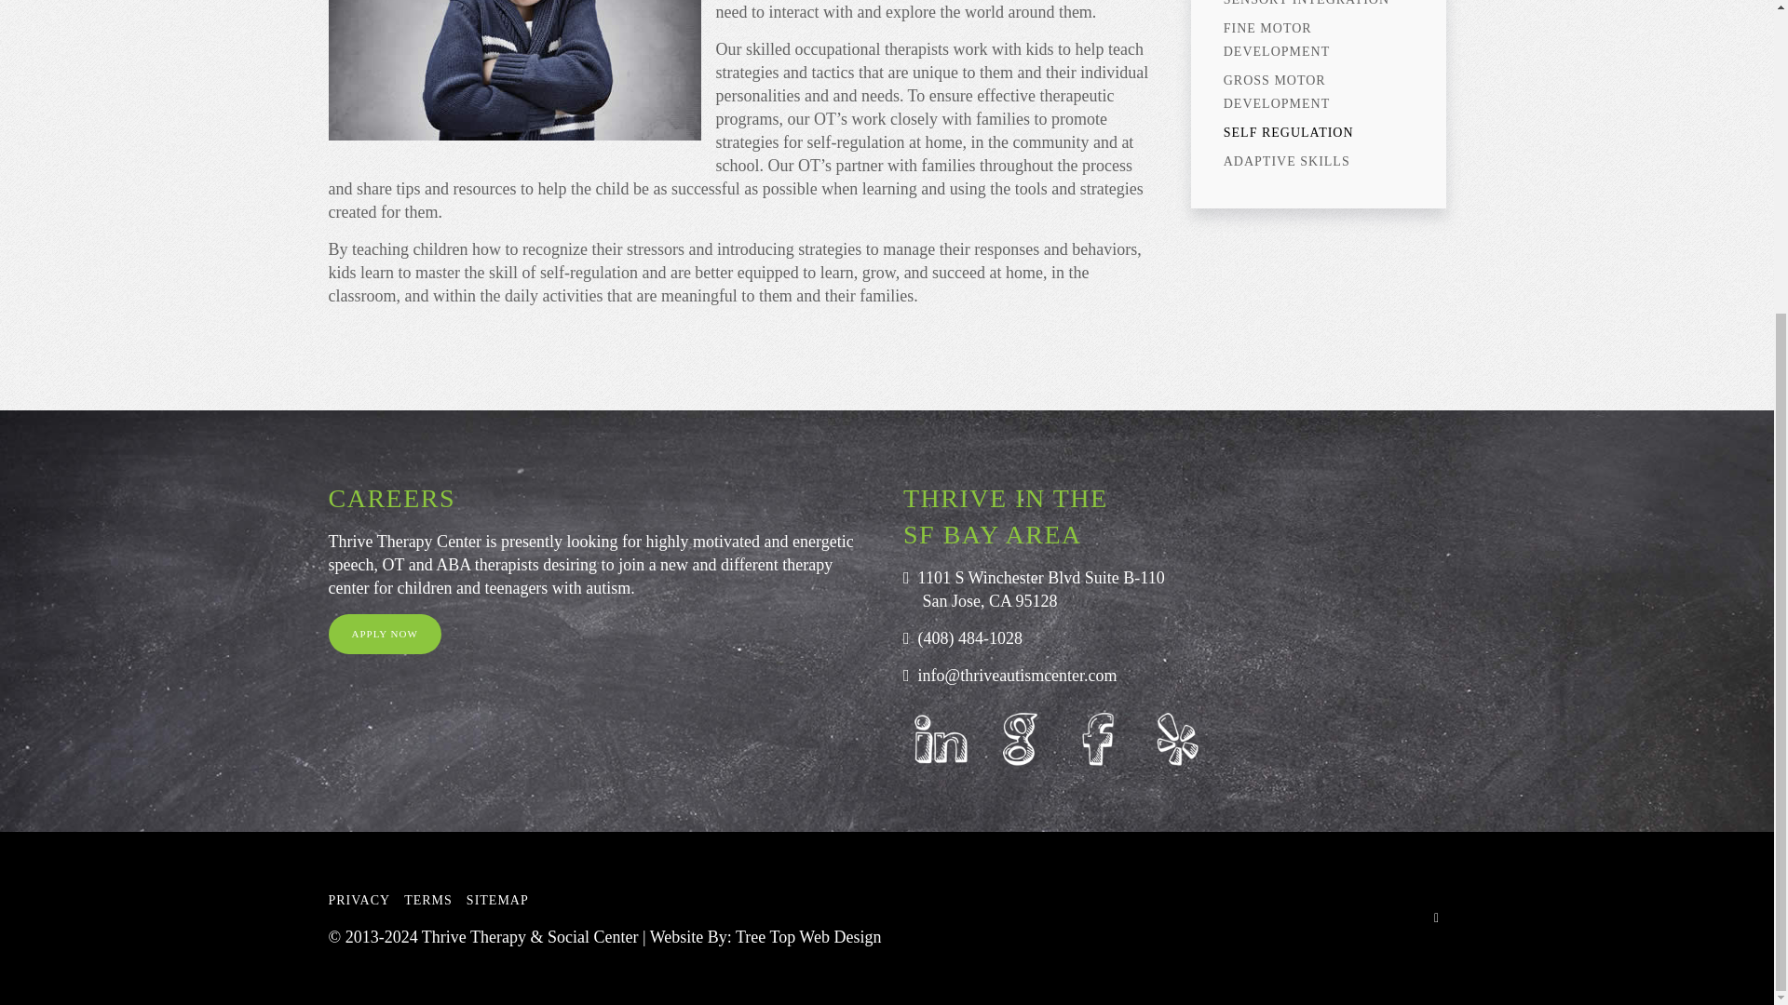 The image size is (1788, 1005). Describe the element at coordinates (497, 899) in the screenshot. I see `SITEMAP` at that location.